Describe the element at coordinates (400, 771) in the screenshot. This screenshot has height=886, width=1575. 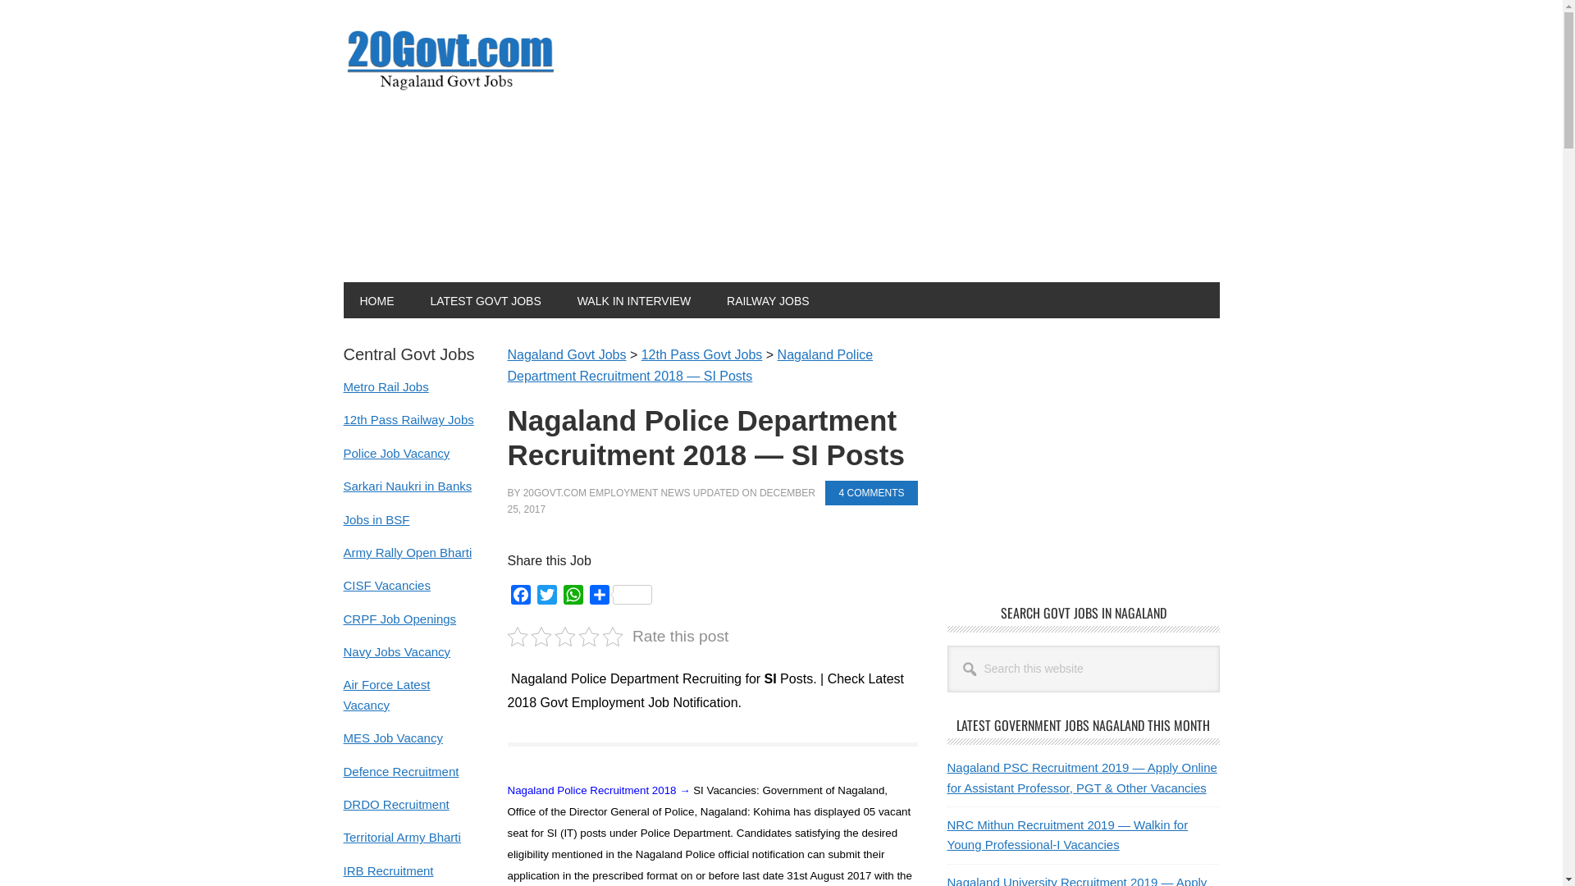
I see `Defence Recruitment` at that location.